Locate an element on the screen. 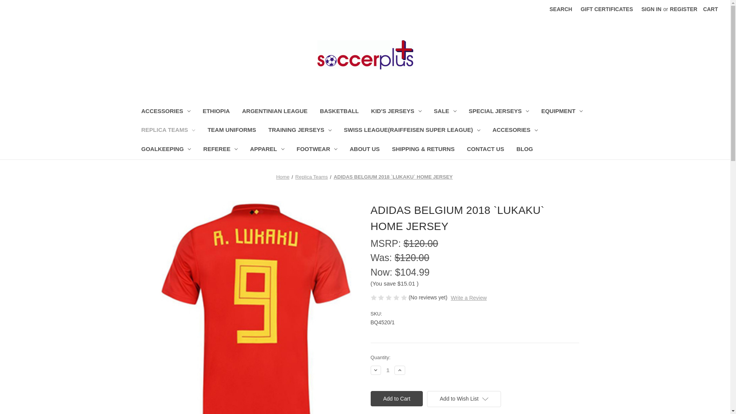 The image size is (736, 414). SIGN IN is located at coordinates (651, 9).